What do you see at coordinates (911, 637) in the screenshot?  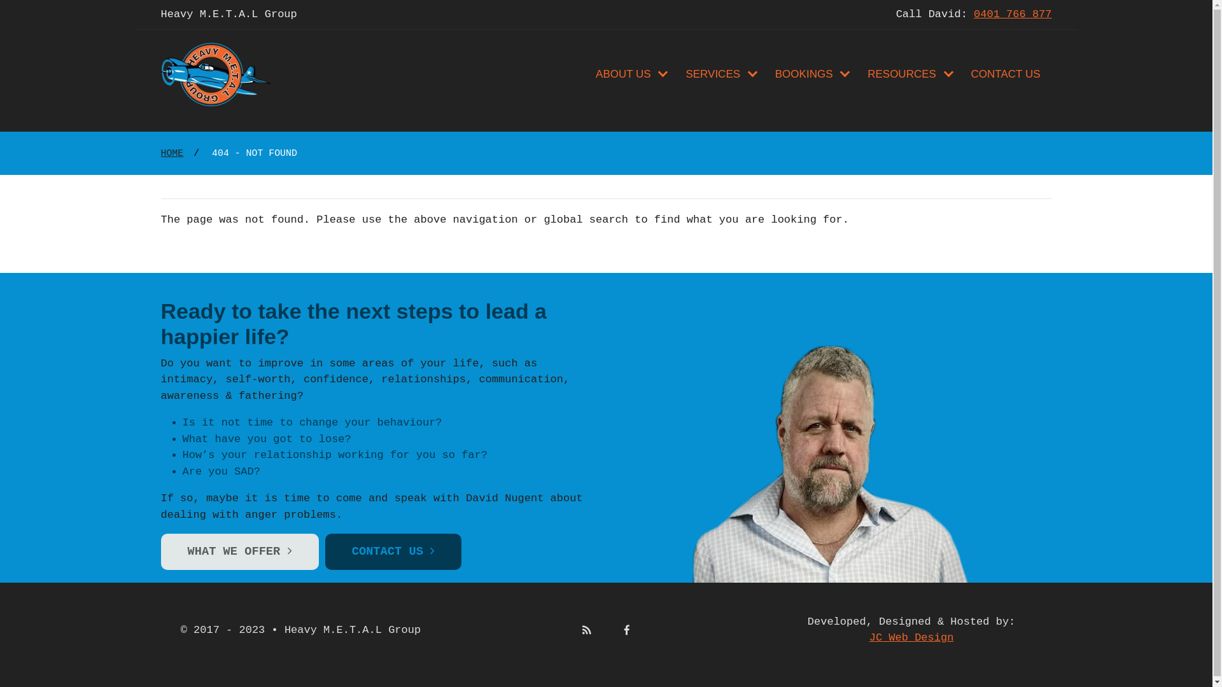 I see `JC Web Design` at bounding box center [911, 637].